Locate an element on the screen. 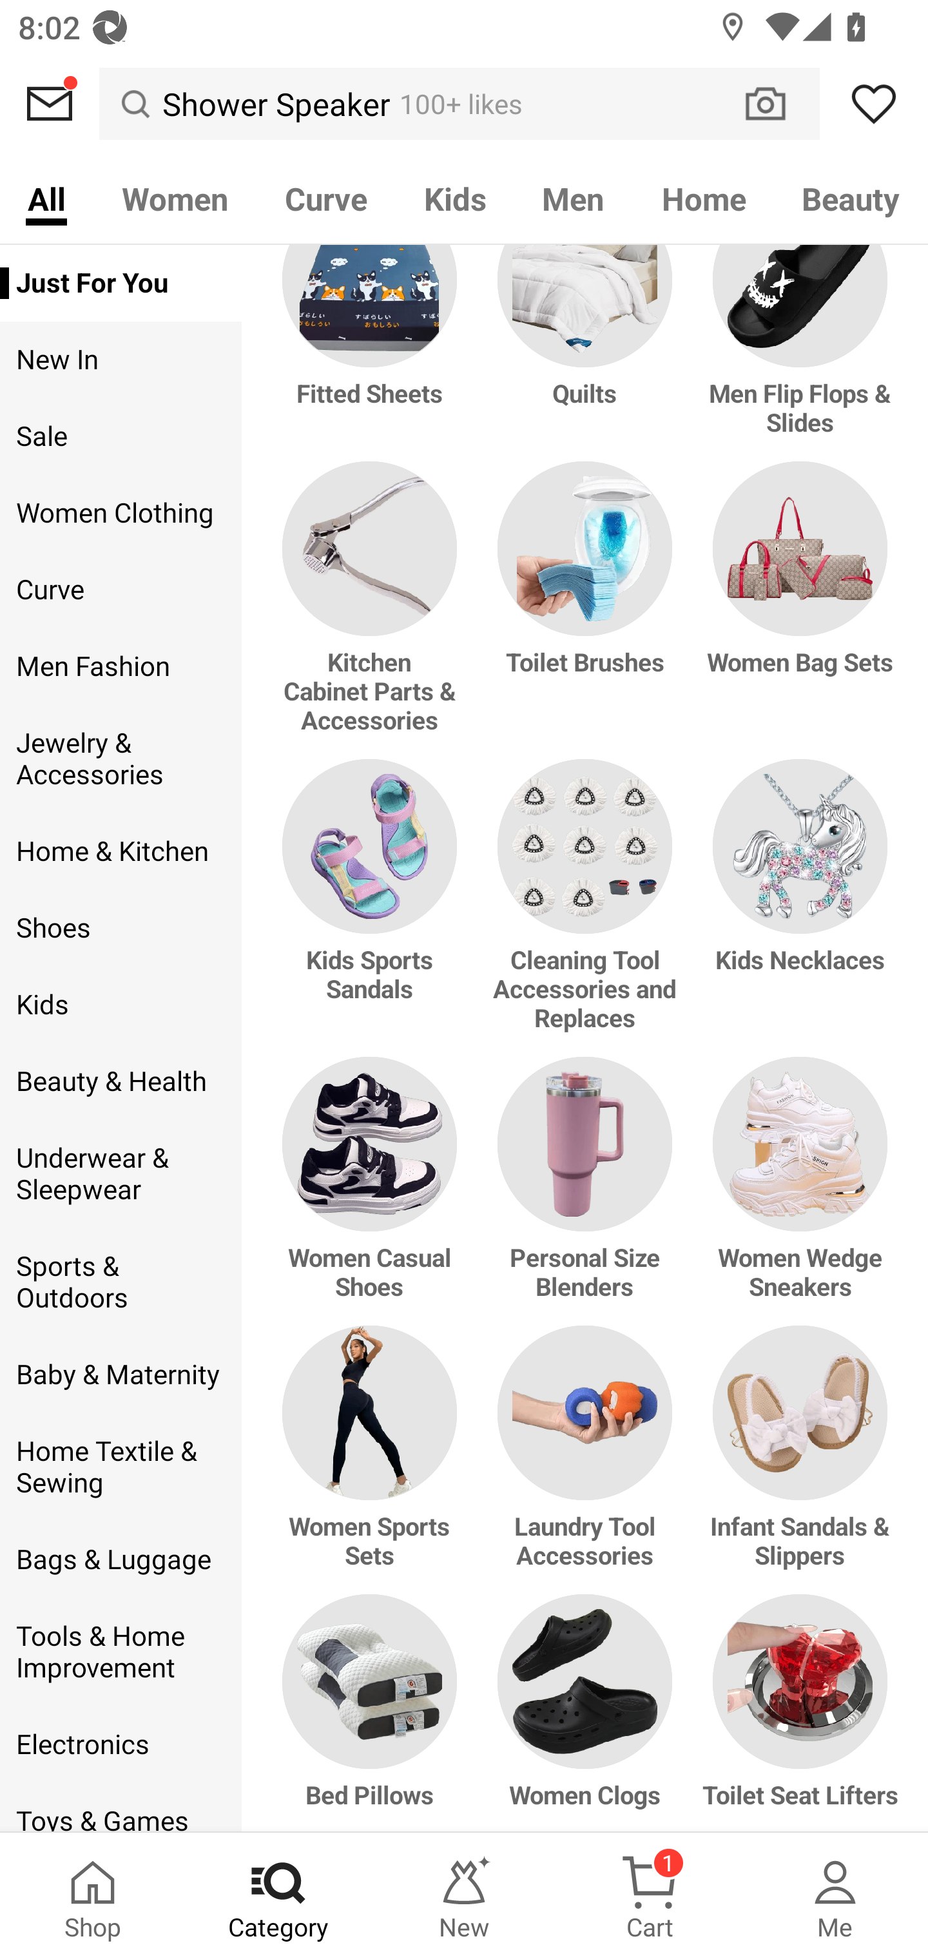 The image size is (928, 1959). Toilet Seat Lifters is located at coordinates (795, 1713).